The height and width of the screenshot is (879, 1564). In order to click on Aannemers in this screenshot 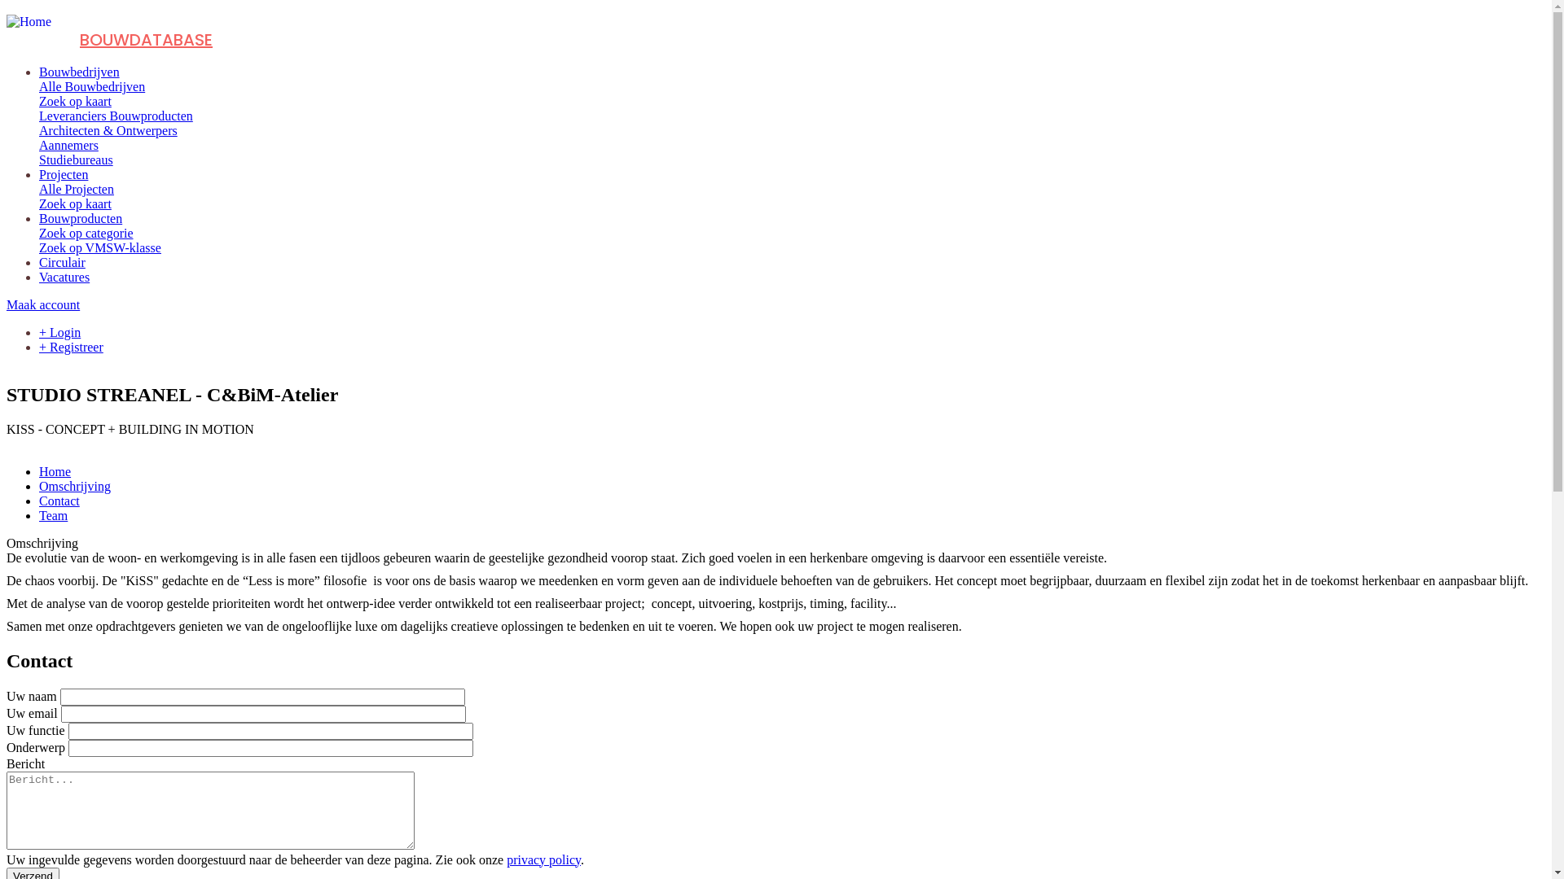, I will do `click(68, 145)`.